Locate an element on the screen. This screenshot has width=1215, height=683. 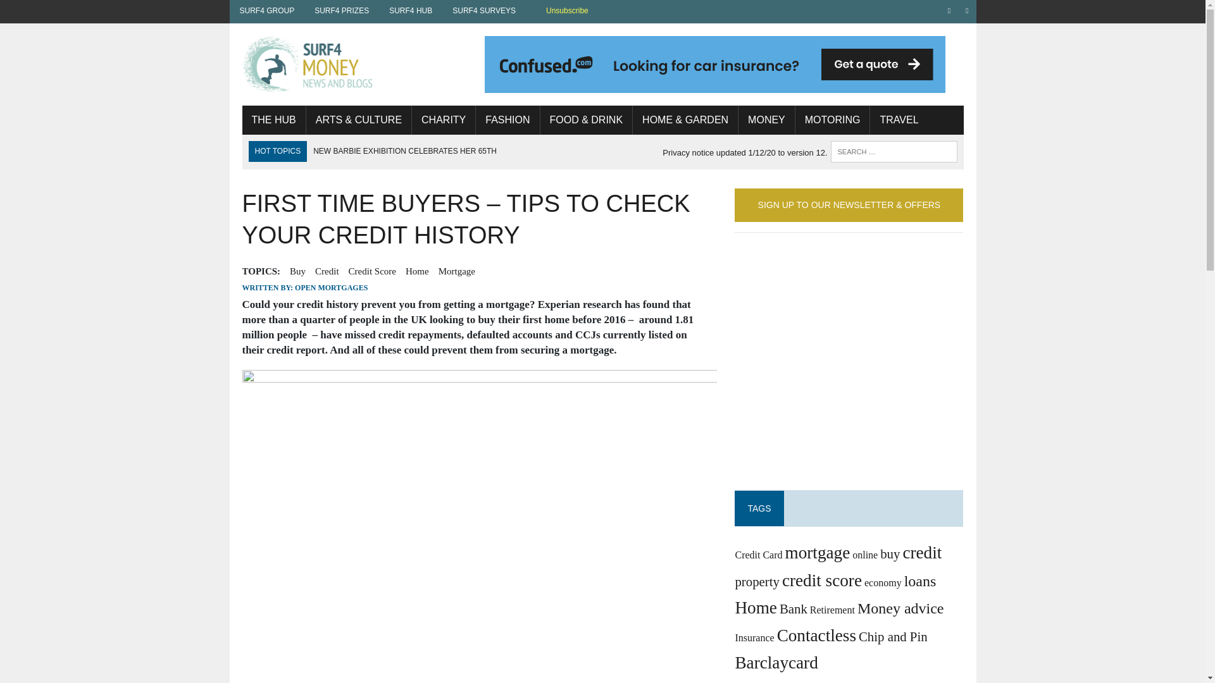
CHARITY is located at coordinates (443, 120).